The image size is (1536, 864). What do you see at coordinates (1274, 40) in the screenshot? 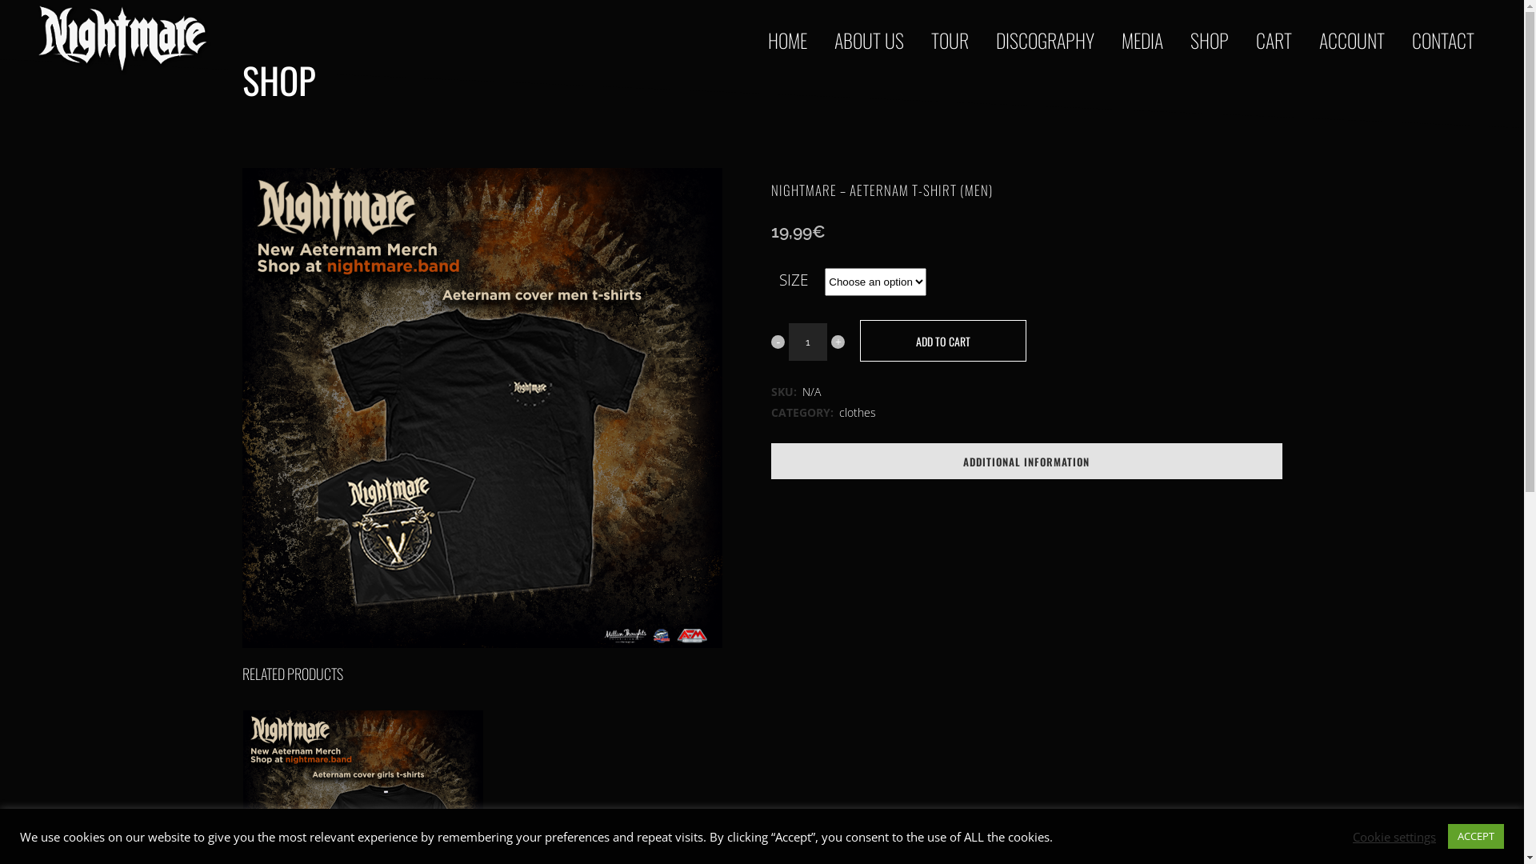
I see `CART` at bounding box center [1274, 40].